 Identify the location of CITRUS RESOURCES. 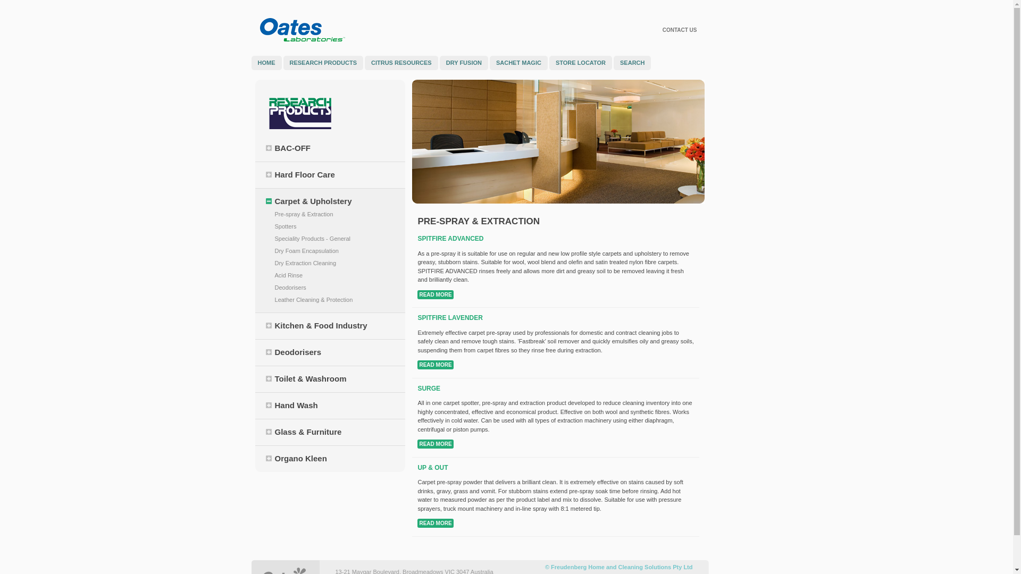
(401, 63).